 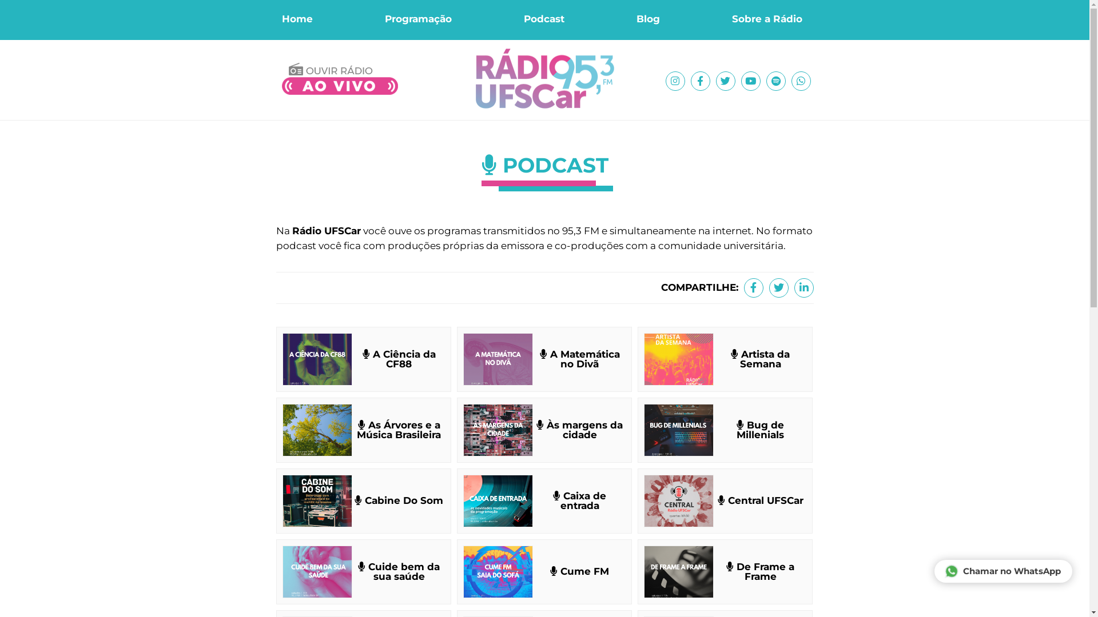 I want to click on Central UFSCar, so click(x=725, y=501).